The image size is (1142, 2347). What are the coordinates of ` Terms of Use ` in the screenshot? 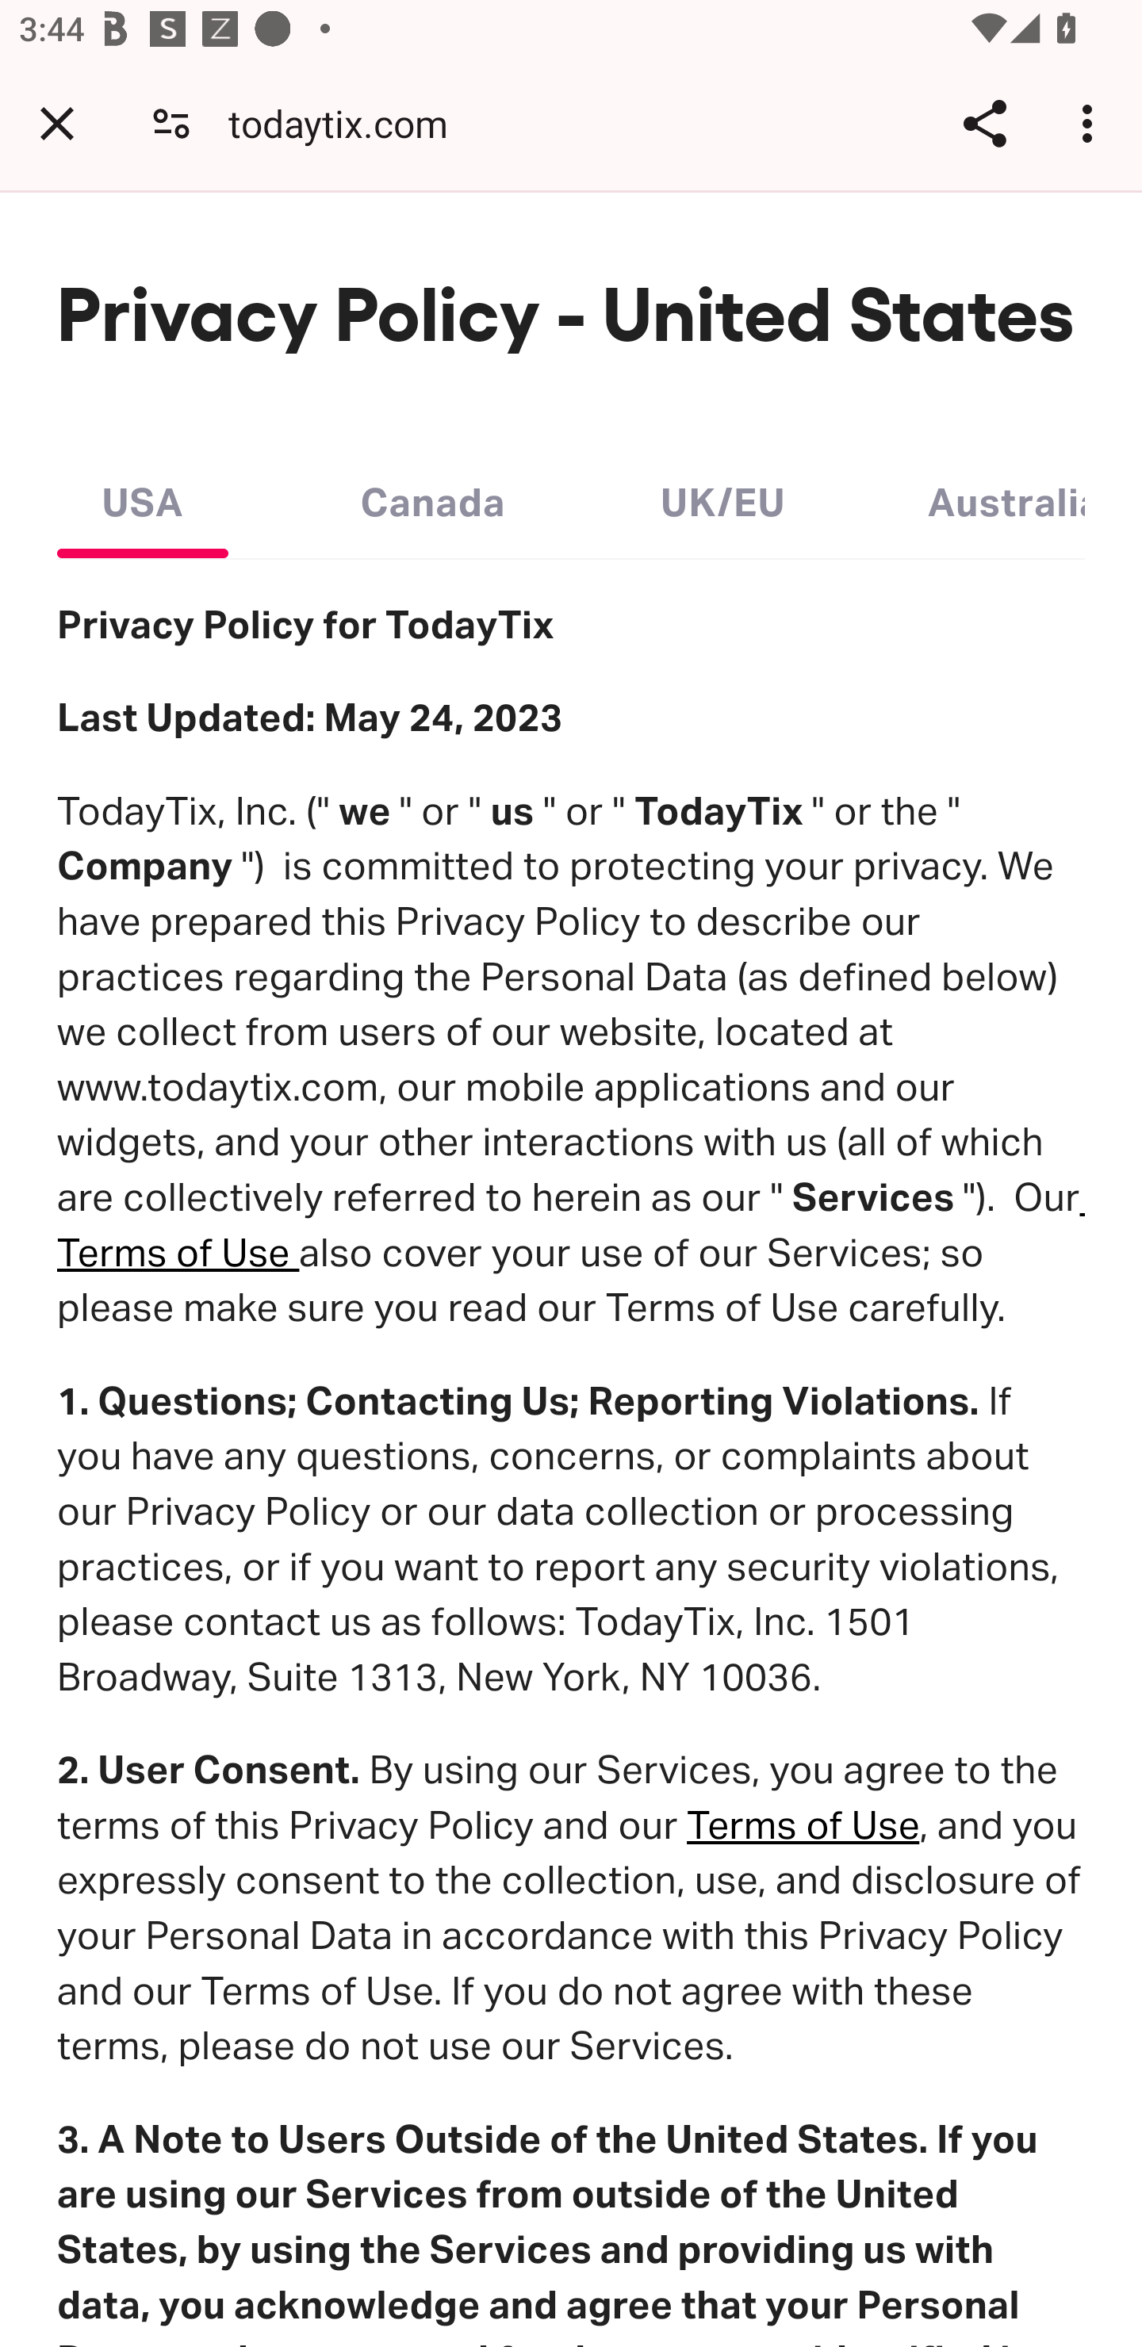 It's located at (573, 1224).